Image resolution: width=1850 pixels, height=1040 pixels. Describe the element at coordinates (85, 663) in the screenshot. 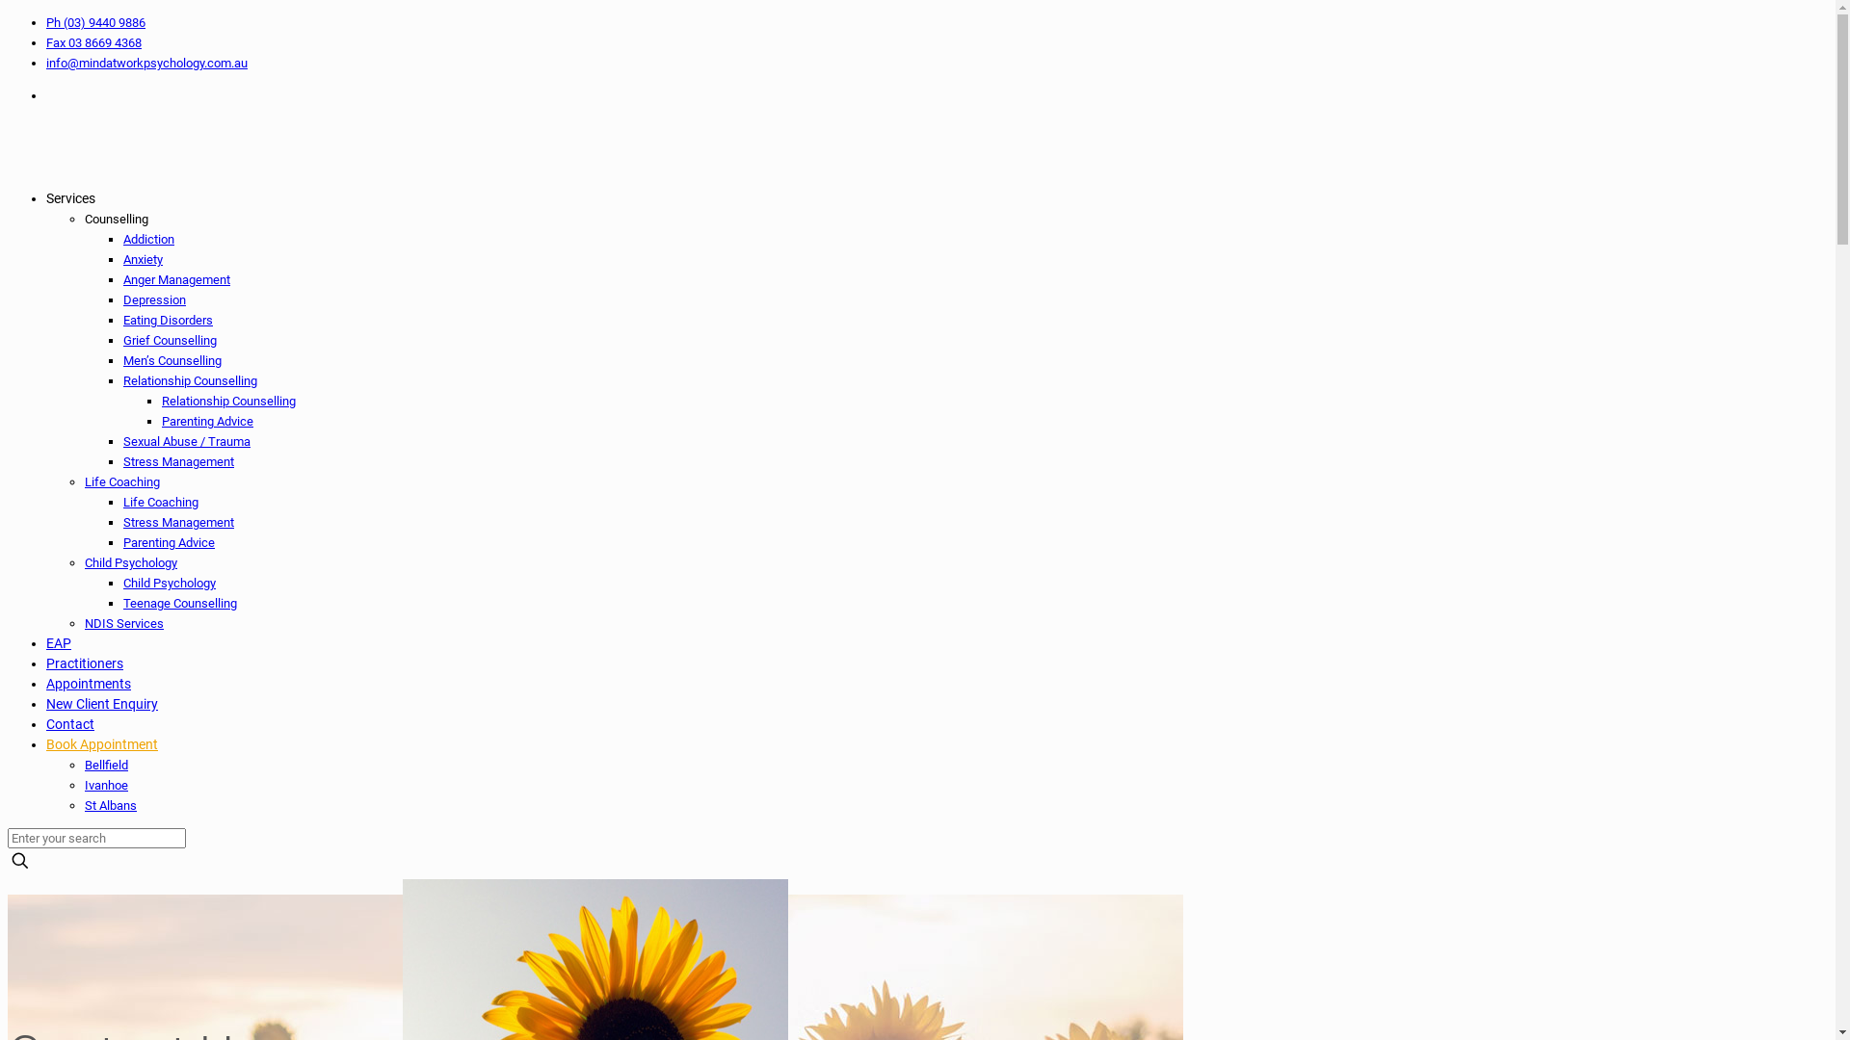

I see `Practitioners` at that location.